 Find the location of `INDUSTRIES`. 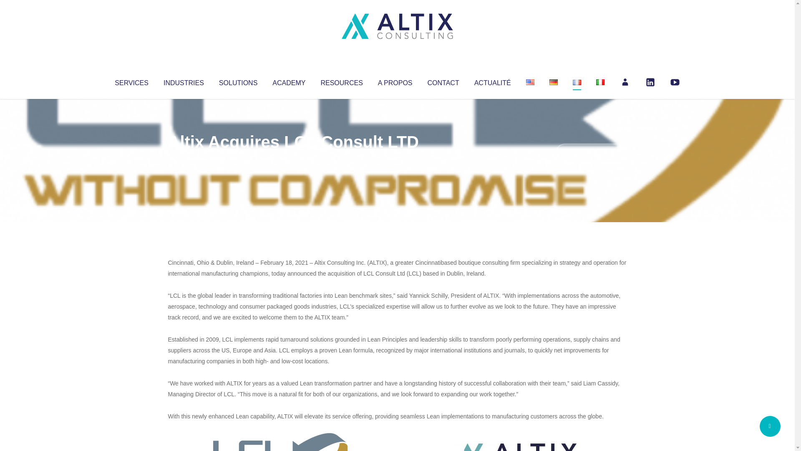

INDUSTRIES is located at coordinates (184, 81).